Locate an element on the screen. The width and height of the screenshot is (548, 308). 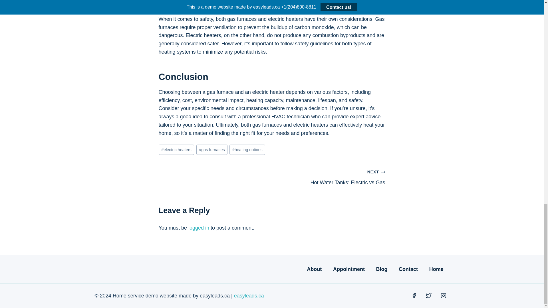
Appointment is located at coordinates (349, 269).